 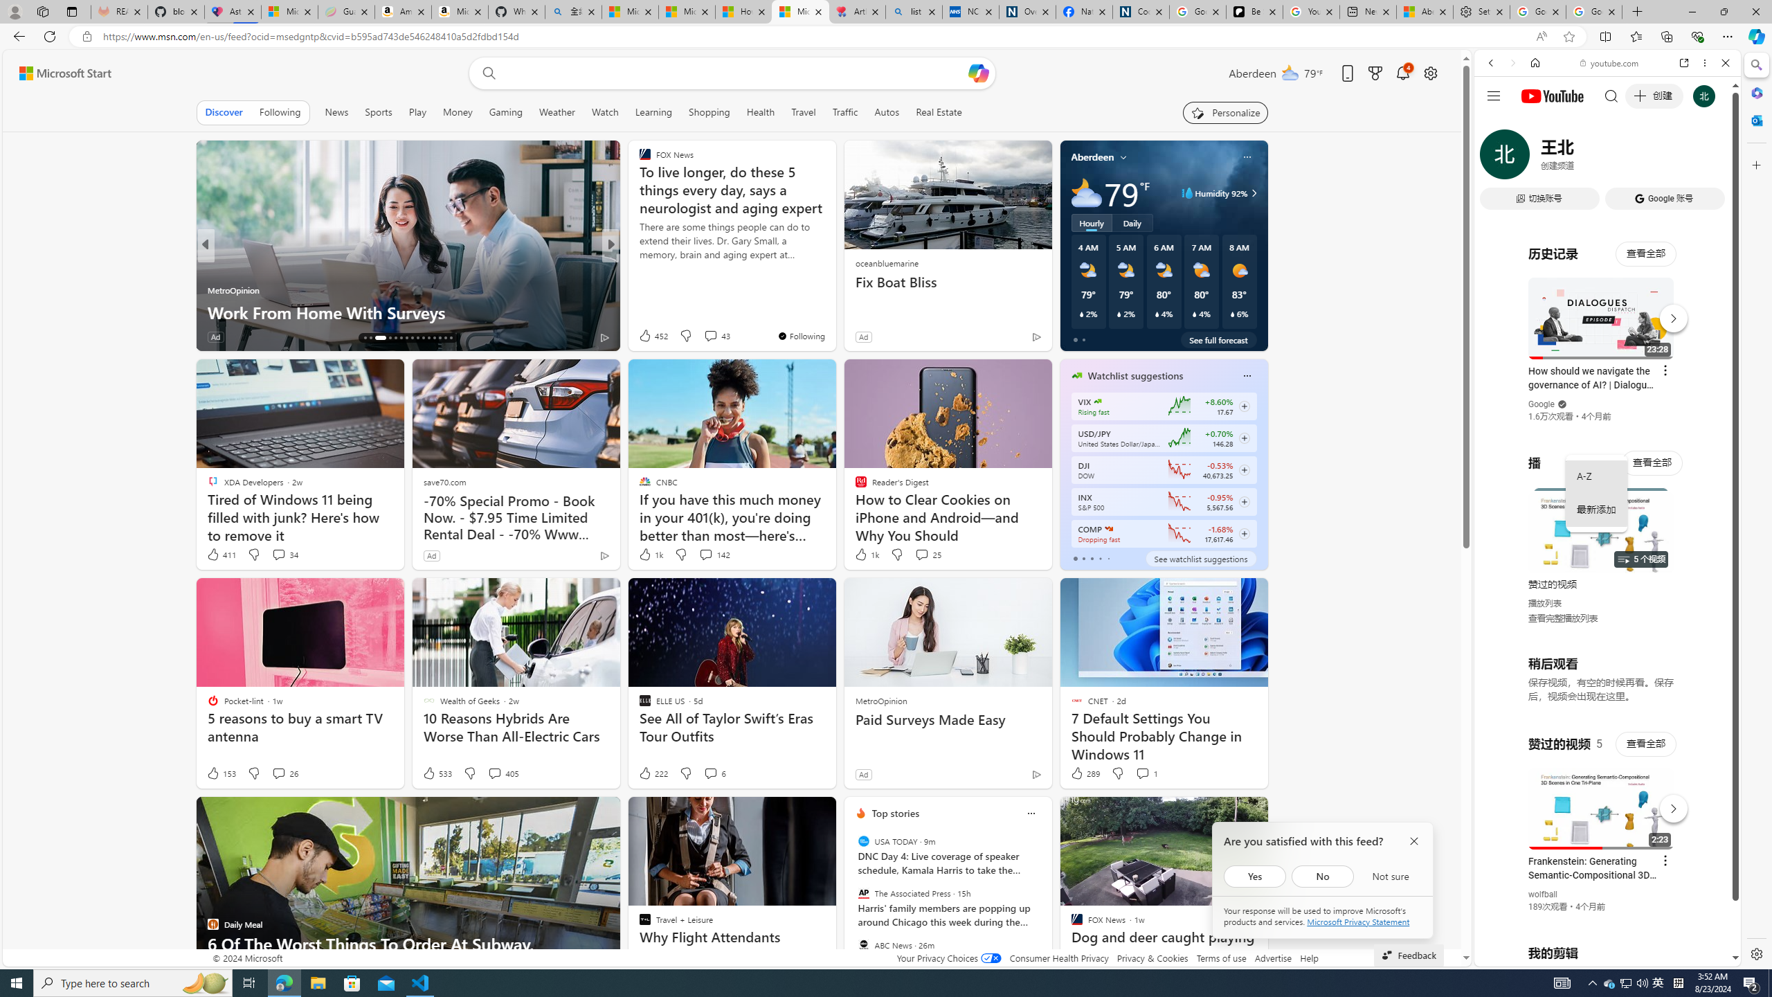 I want to click on Sports, so click(x=378, y=112).